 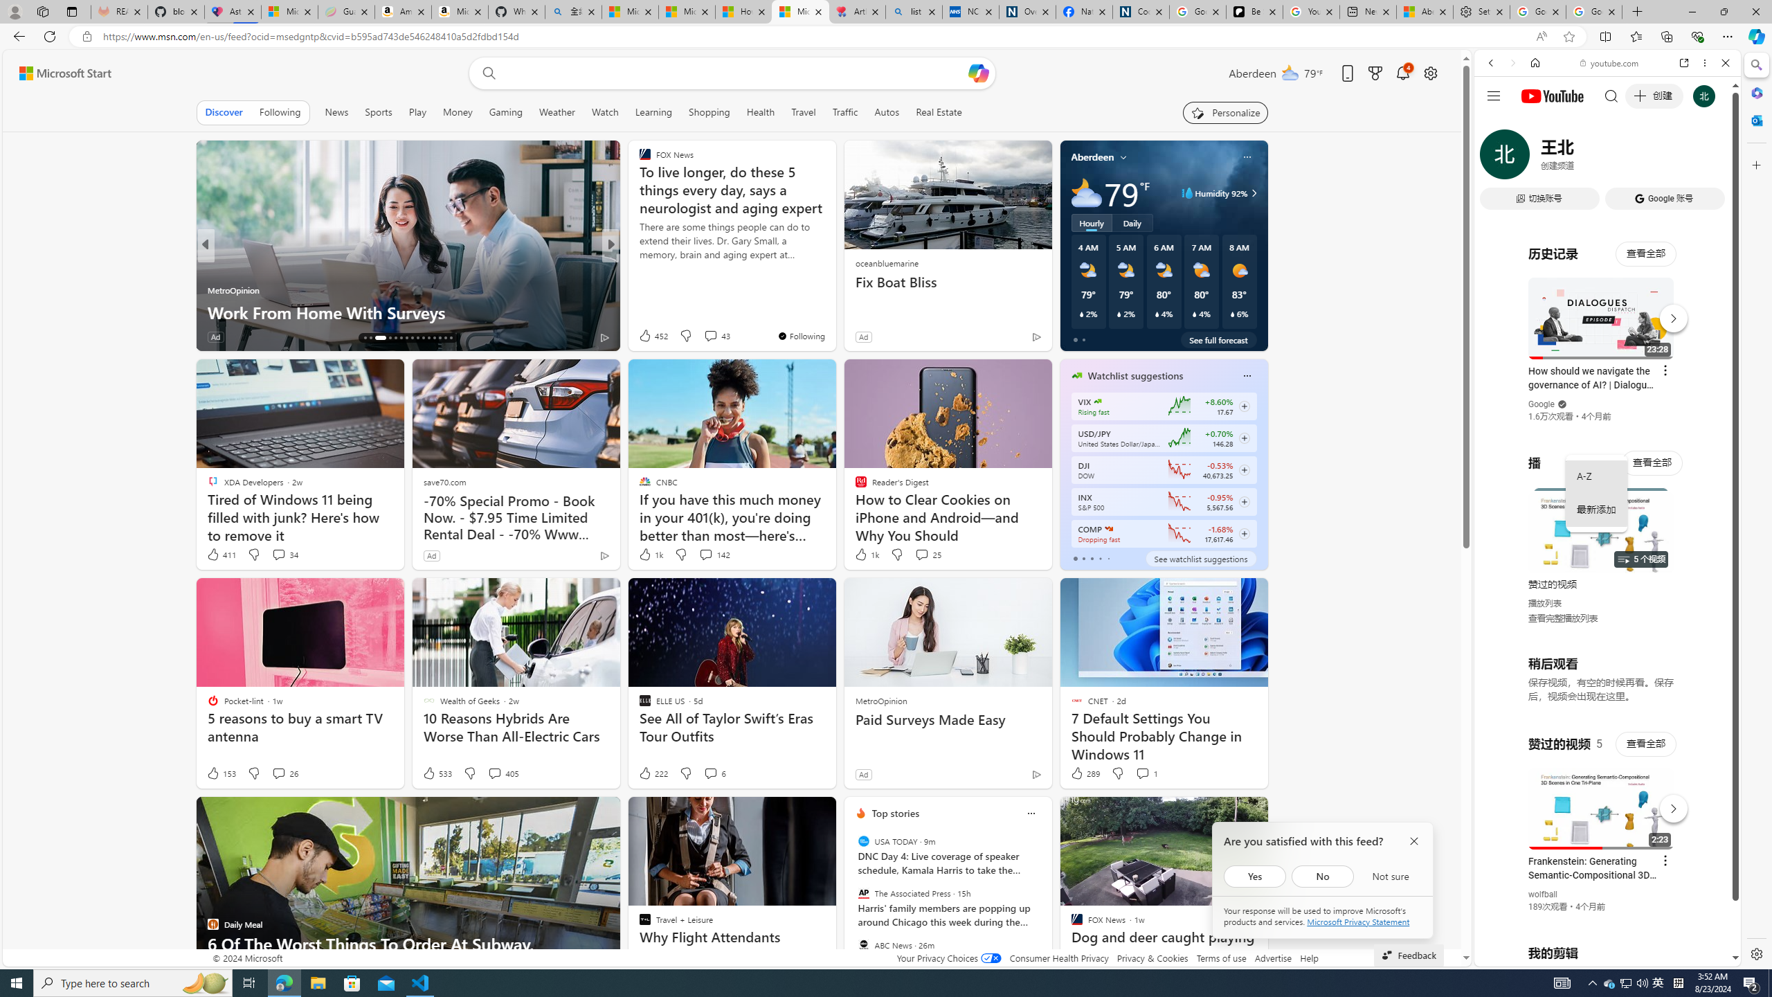 I want to click on Sports, so click(x=378, y=112).